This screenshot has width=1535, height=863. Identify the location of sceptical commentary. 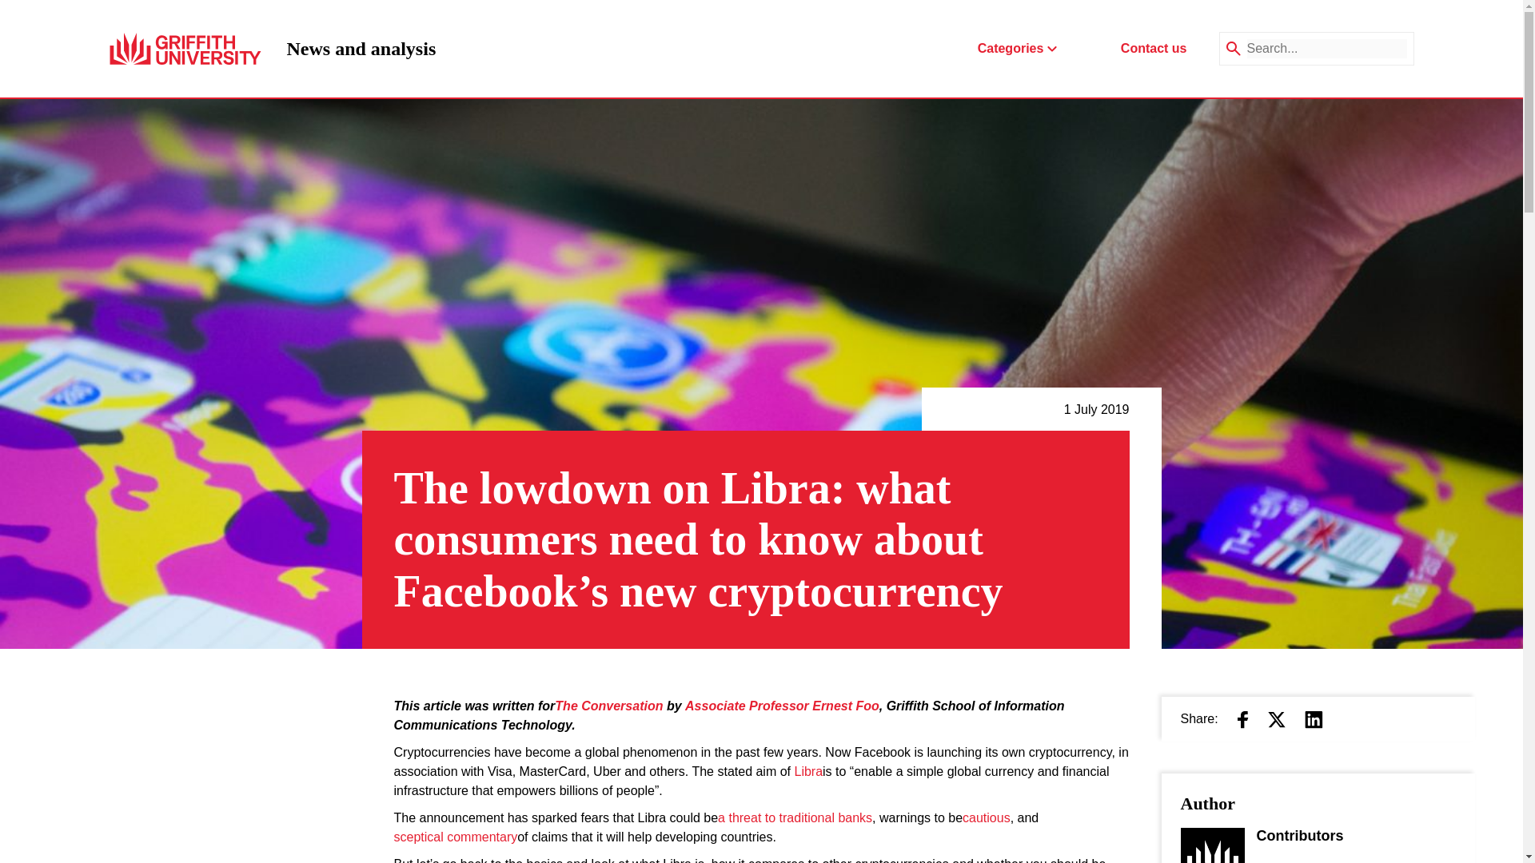
(1153, 48).